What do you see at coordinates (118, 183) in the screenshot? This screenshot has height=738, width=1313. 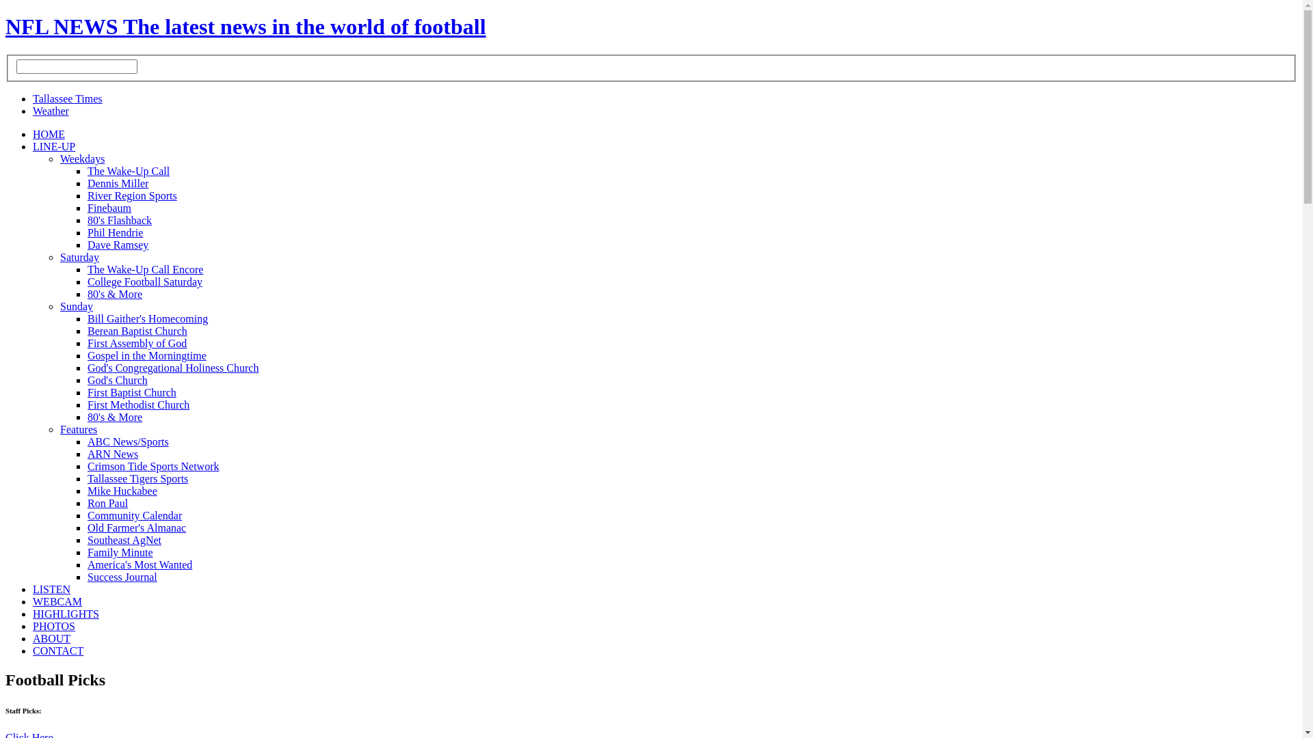 I see `Dennis Miller` at bounding box center [118, 183].